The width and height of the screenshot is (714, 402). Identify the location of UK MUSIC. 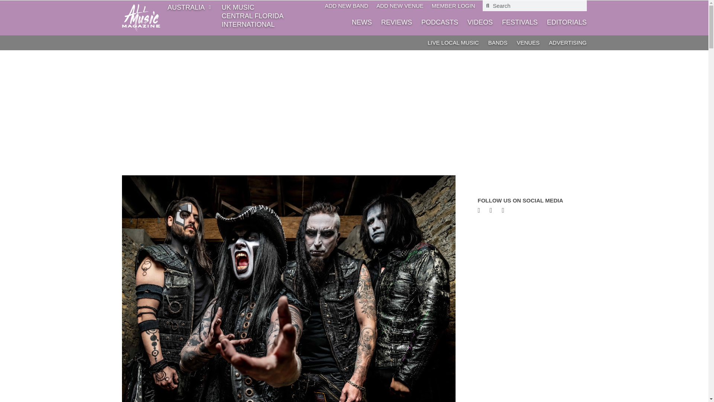
(253, 7).